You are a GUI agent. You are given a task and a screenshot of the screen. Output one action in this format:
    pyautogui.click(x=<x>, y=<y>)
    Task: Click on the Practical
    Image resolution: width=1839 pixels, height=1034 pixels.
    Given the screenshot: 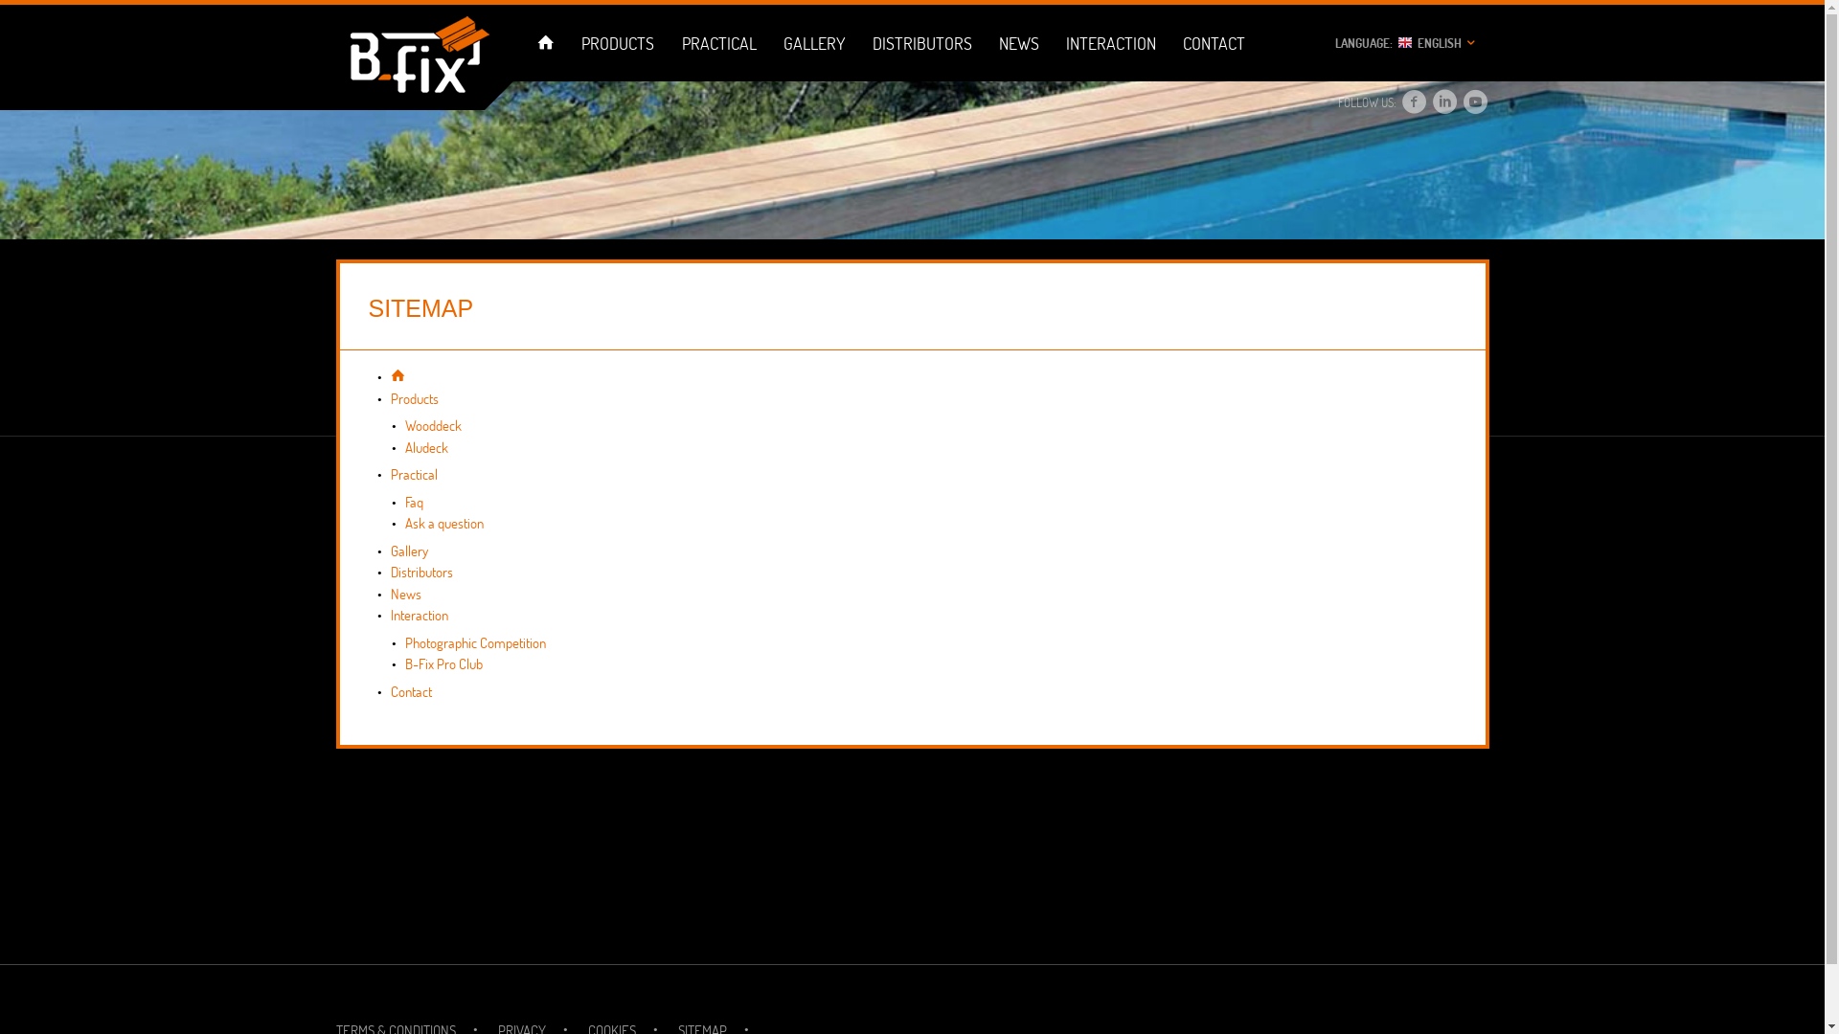 What is the action you would take?
    pyautogui.click(x=414, y=475)
    